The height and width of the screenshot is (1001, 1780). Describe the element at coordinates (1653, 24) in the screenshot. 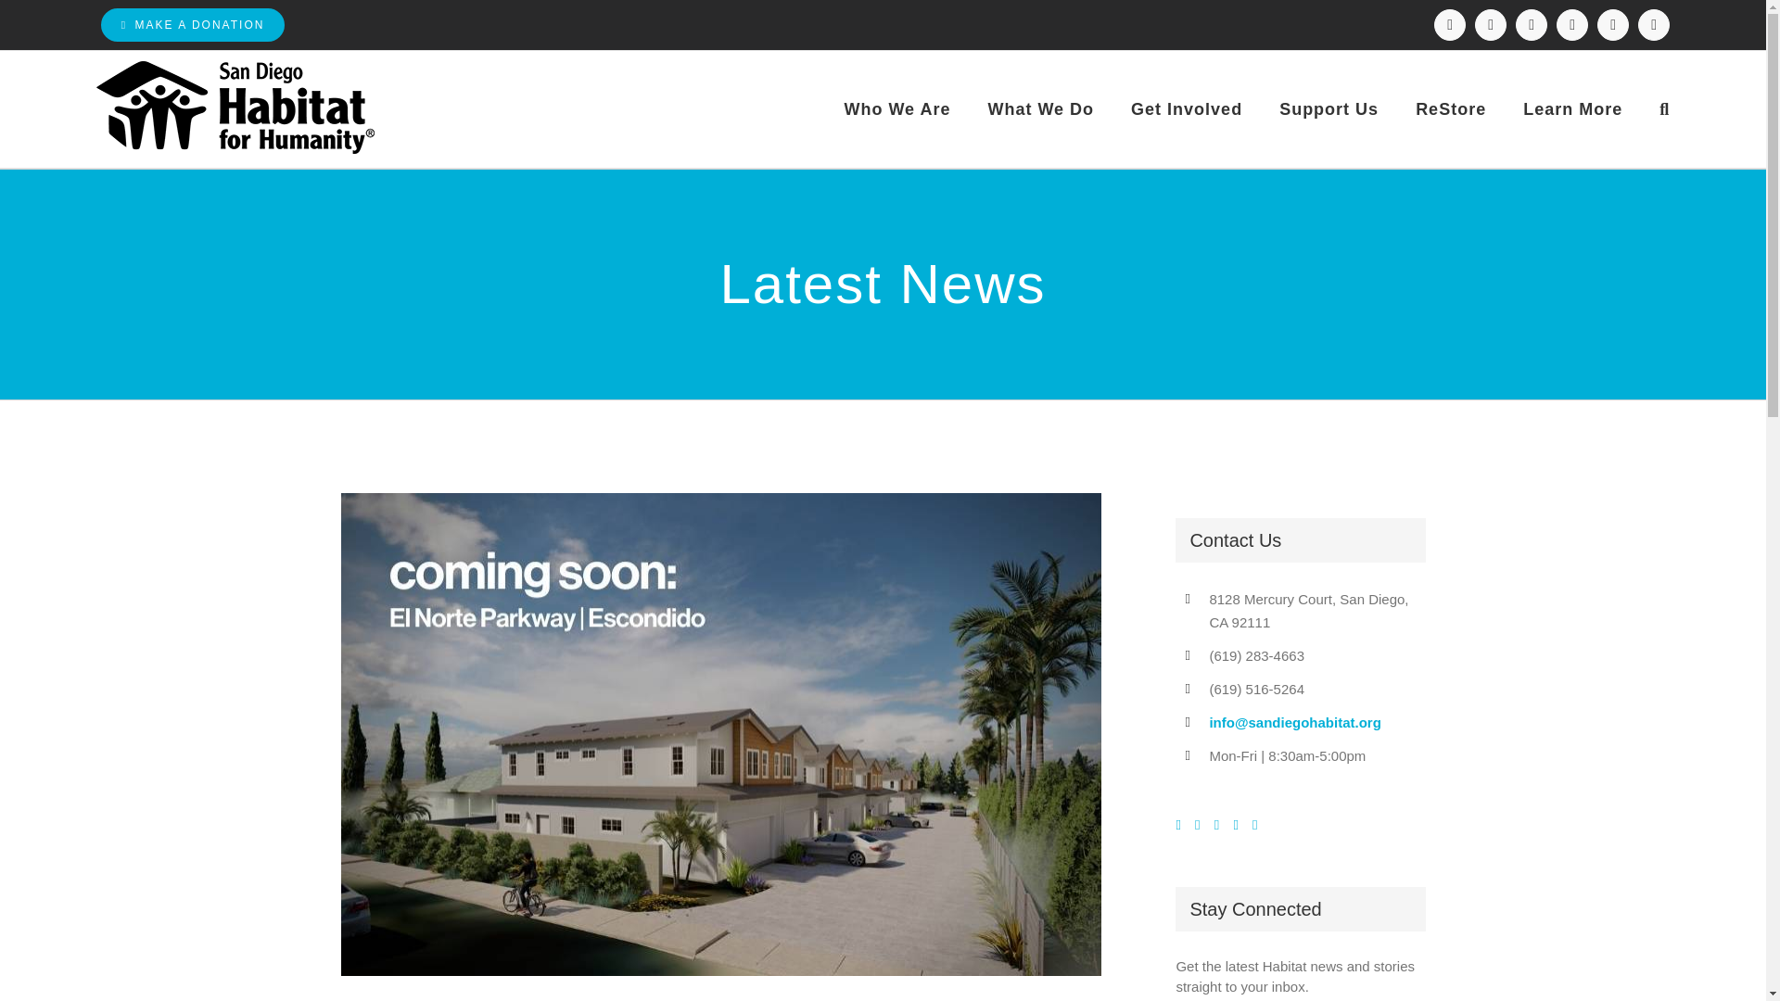

I see `Email` at that location.